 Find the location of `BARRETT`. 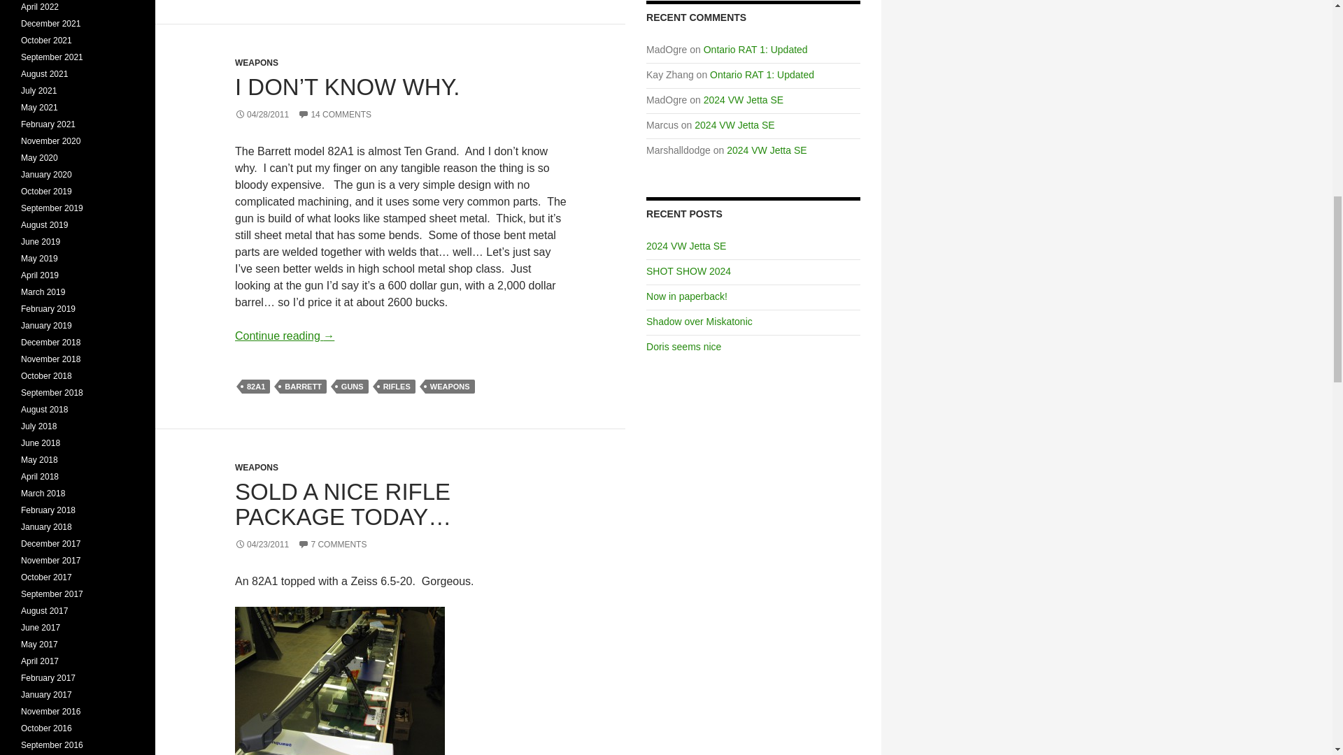

BARRETT is located at coordinates (302, 386).